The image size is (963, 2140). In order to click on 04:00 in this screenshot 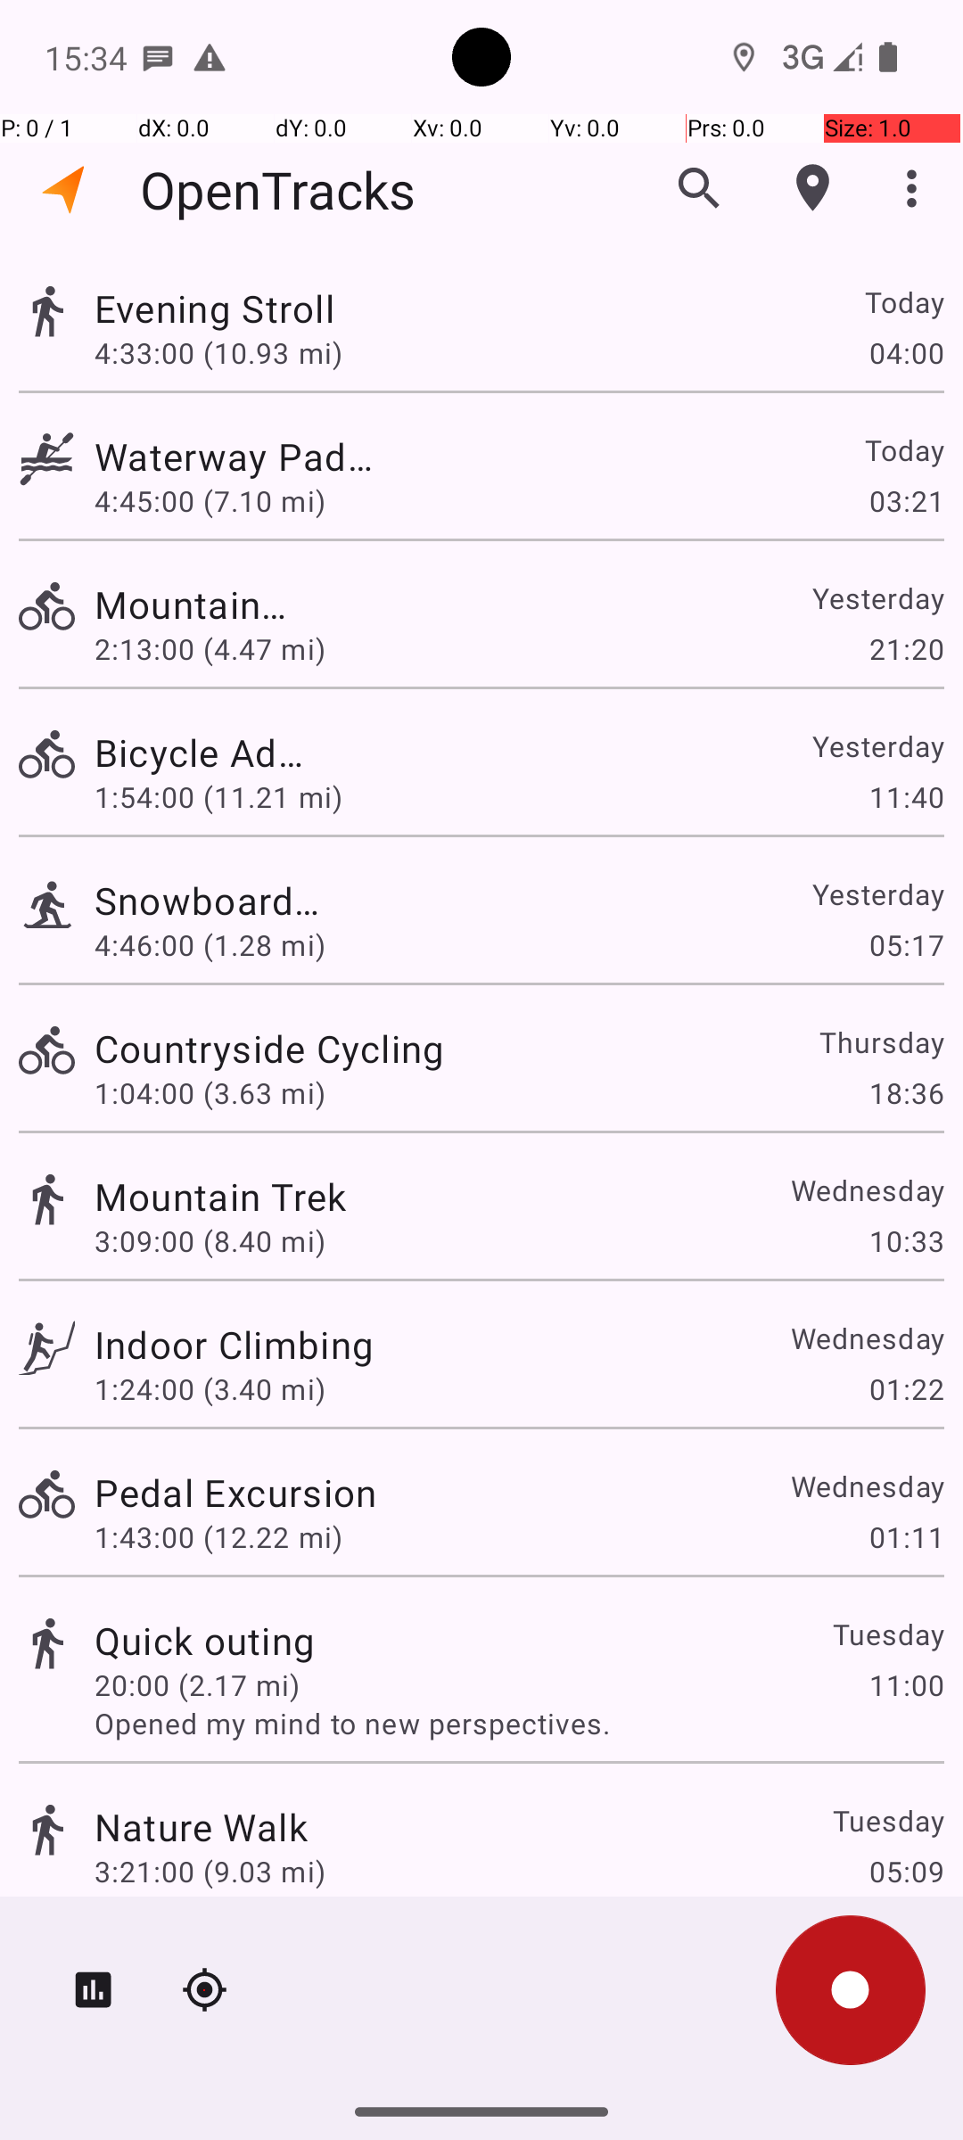, I will do `click(906, 352)`.